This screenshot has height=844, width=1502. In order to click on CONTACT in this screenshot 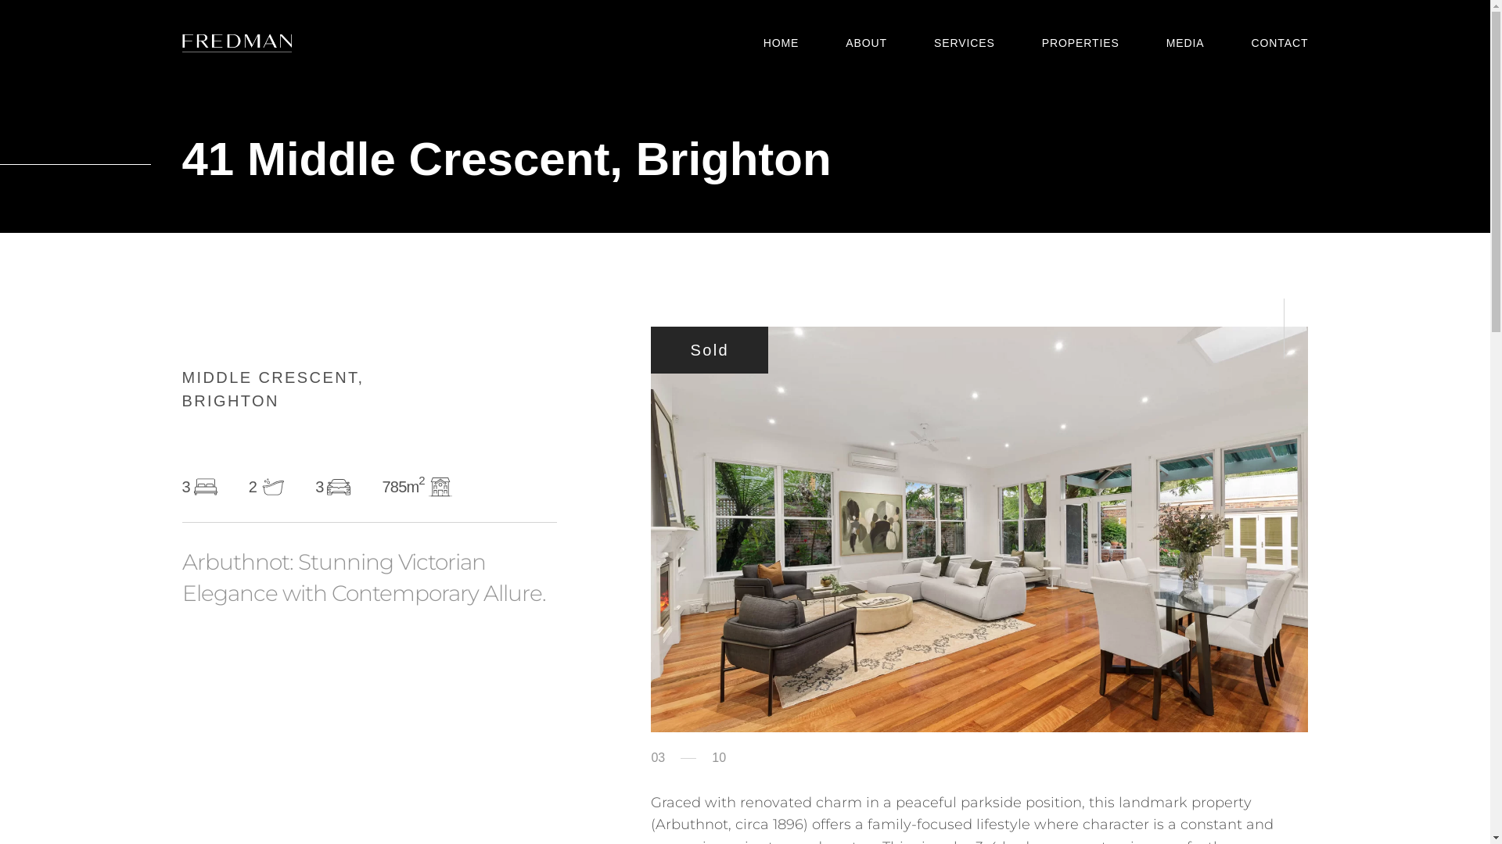, I will do `click(1280, 43)`.